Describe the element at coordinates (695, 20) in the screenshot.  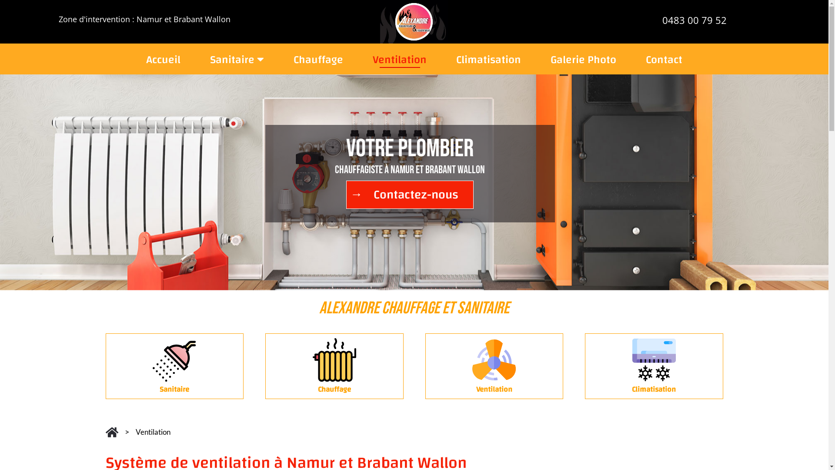
I see `0483 00 79 52` at that location.